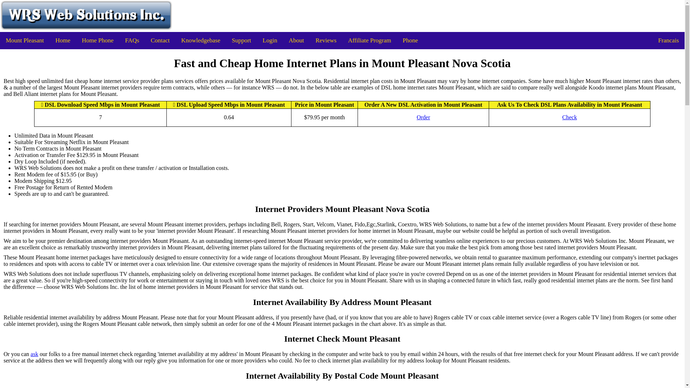 This screenshot has width=690, height=388. What do you see at coordinates (34, 354) in the screenshot?
I see `ask` at bounding box center [34, 354].